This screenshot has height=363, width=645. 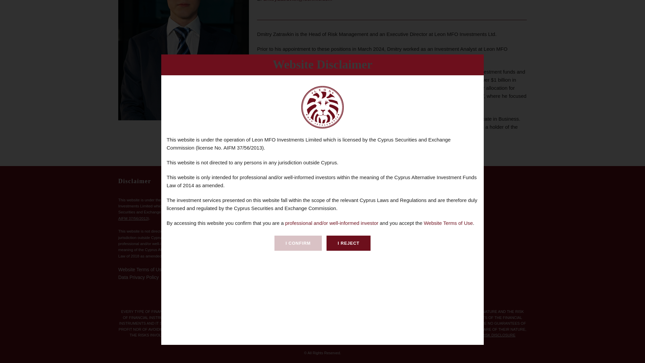 What do you see at coordinates (298, 3) in the screenshot?
I see `I confirm` at bounding box center [298, 3].